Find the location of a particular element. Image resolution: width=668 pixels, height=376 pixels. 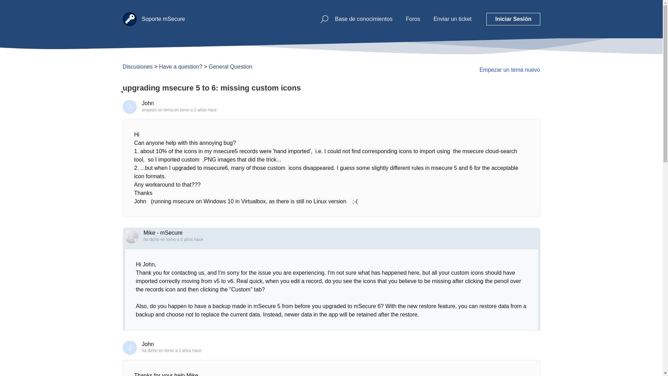

Enviar un ticket is located at coordinates (452, 19).